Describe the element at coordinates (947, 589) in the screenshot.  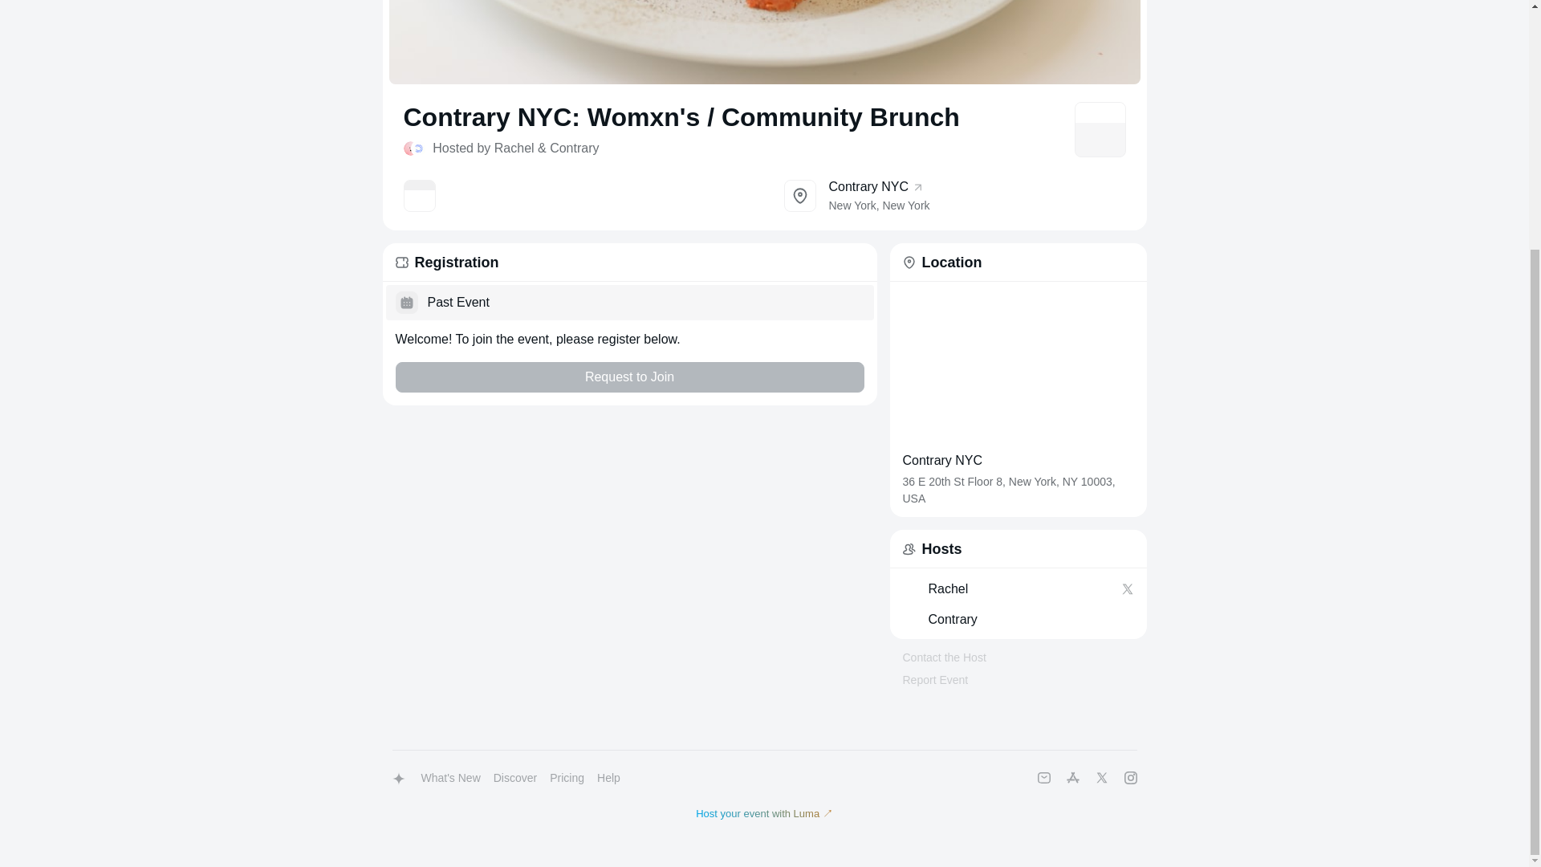
I see `Request to Join` at that location.